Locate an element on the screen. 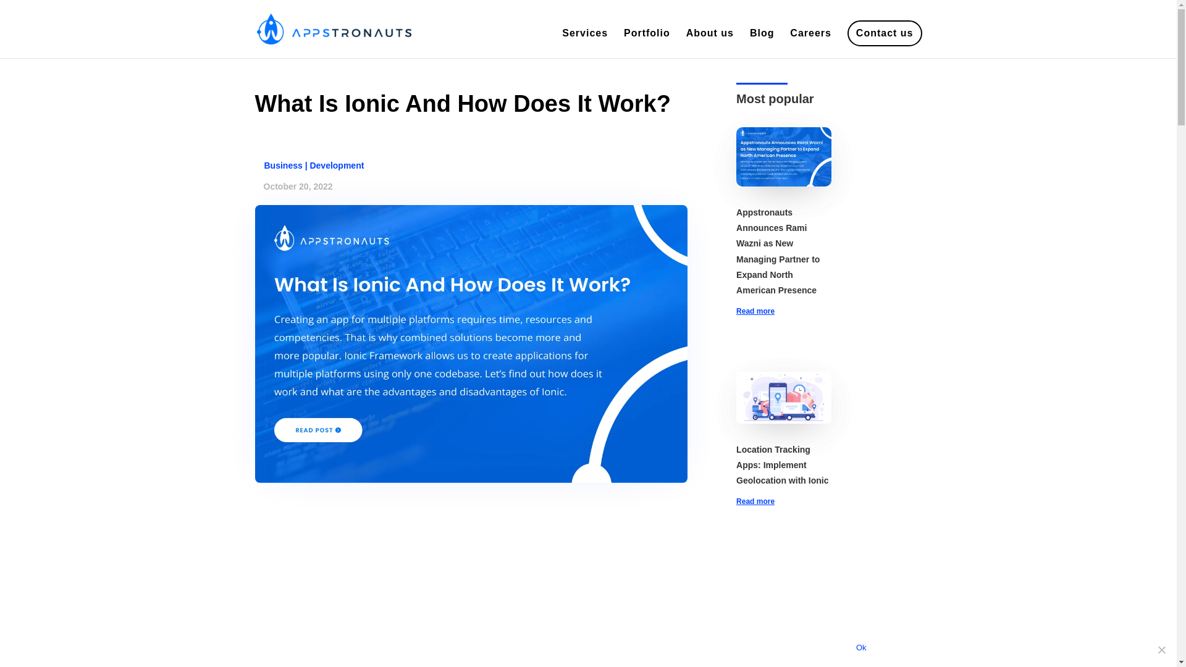 Image resolution: width=1186 pixels, height=667 pixels. Portfolio is located at coordinates (646, 43).